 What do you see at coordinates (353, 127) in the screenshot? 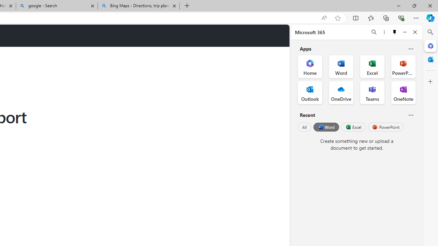
I see `Excel` at bounding box center [353, 127].